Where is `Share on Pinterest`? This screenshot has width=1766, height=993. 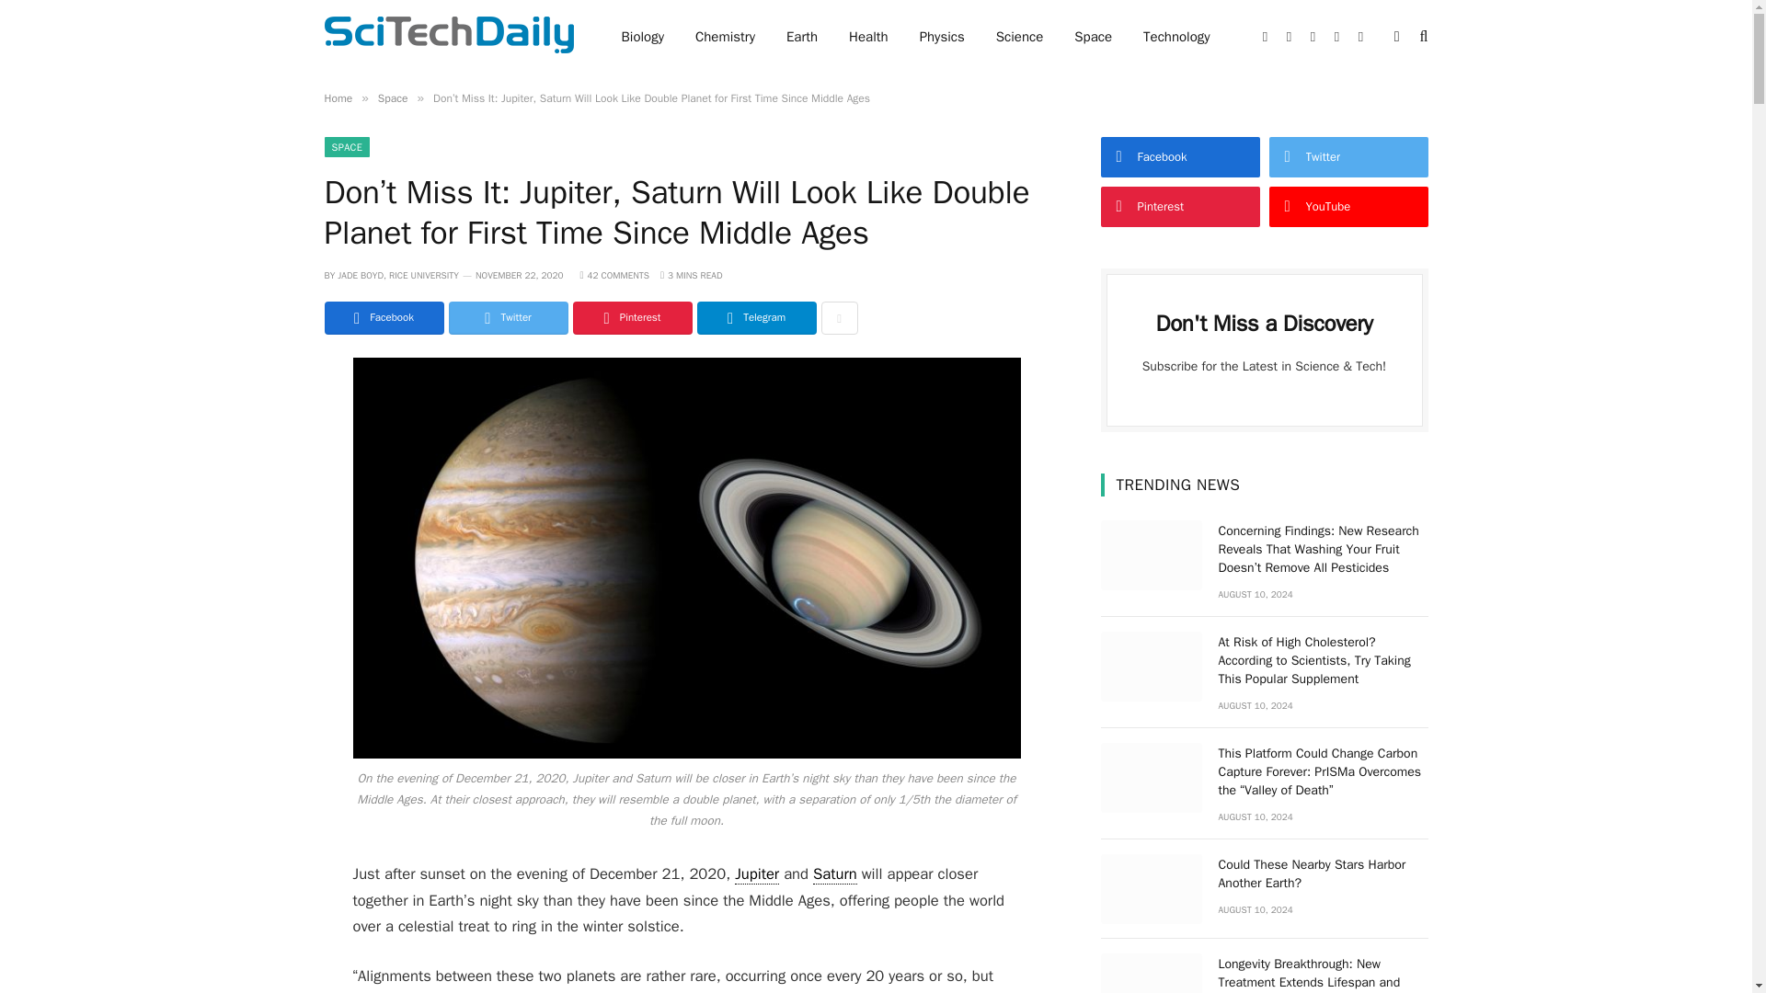
Share on Pinterest is located at coordinates (632, 318).